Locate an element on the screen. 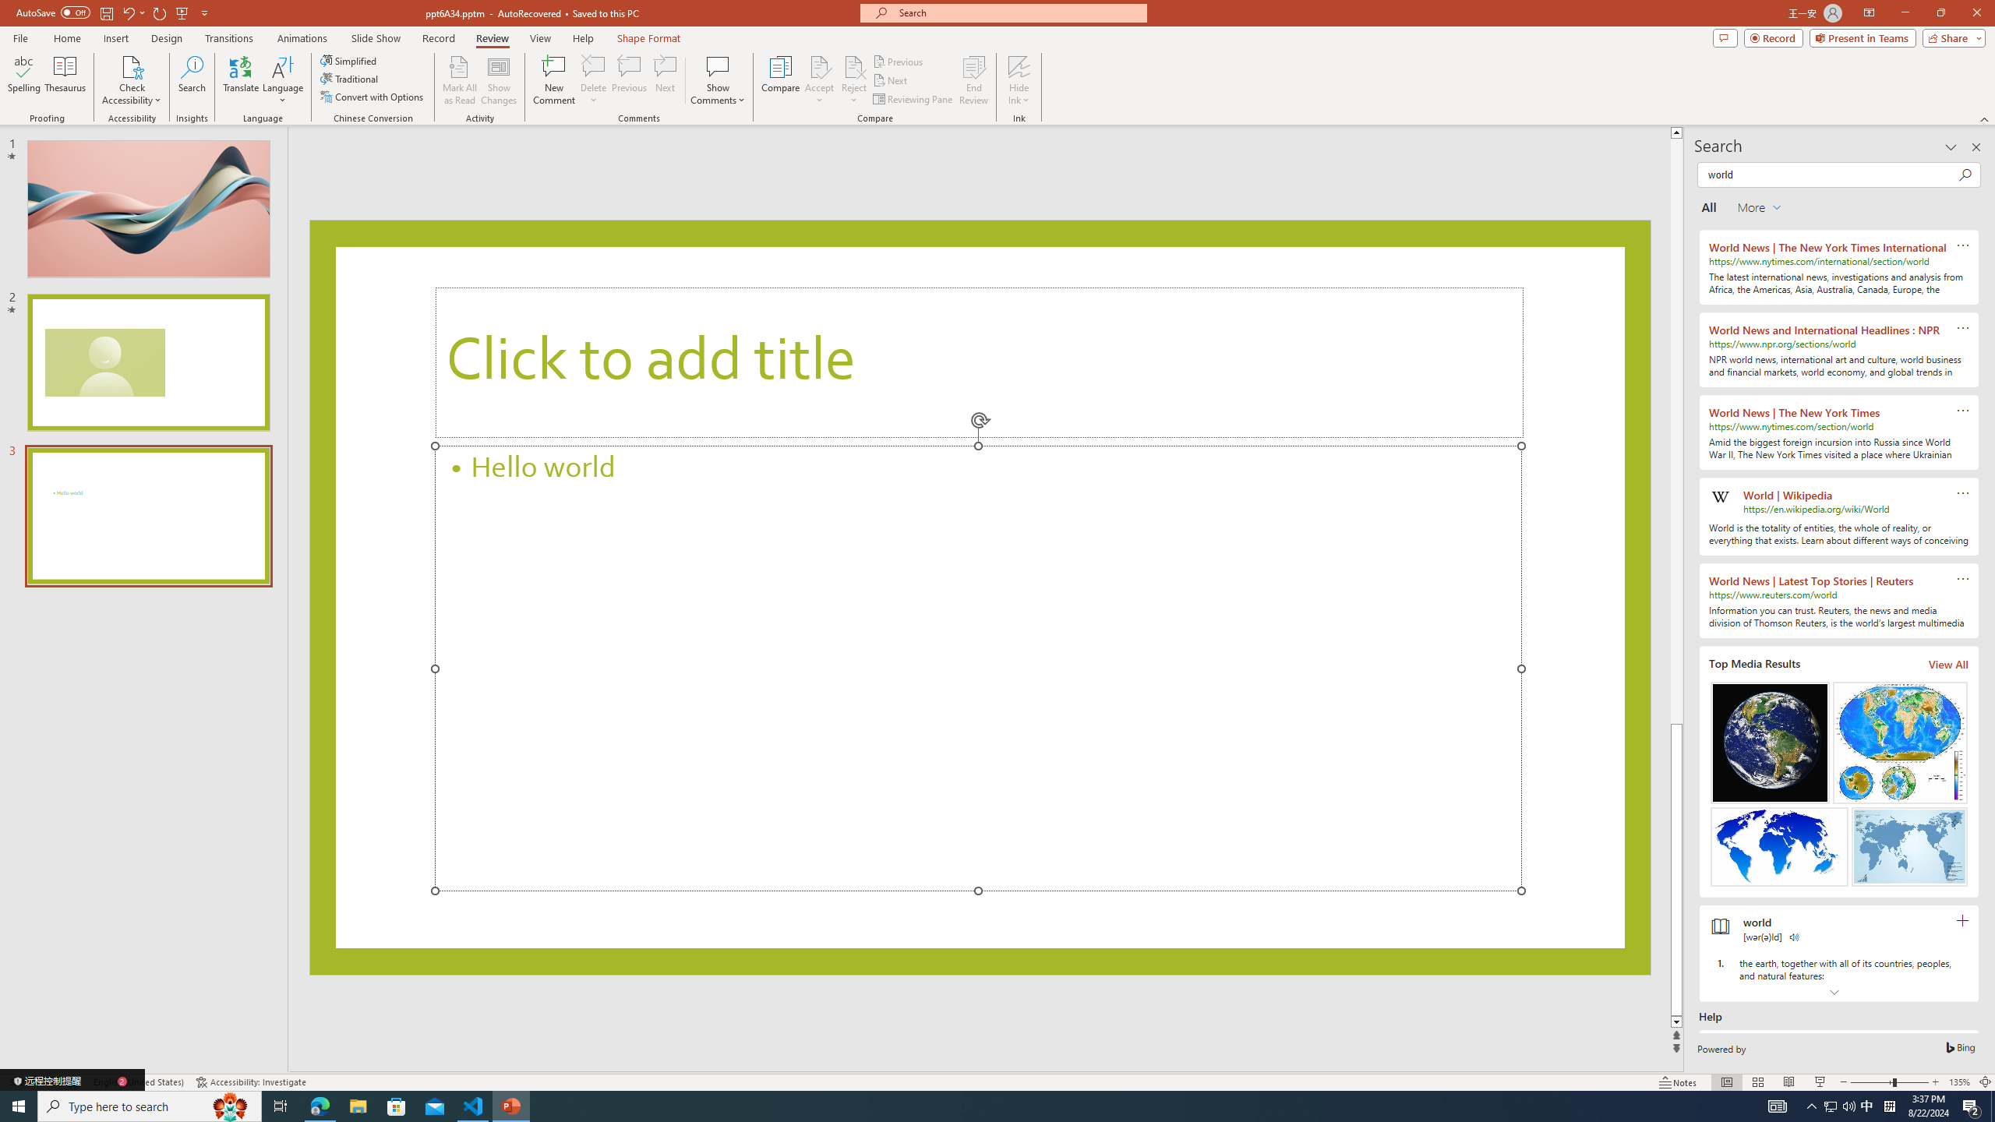 The width and height of the screenshot is (1995, 1122). Convert with Options... is located at coordinates (373, 97).